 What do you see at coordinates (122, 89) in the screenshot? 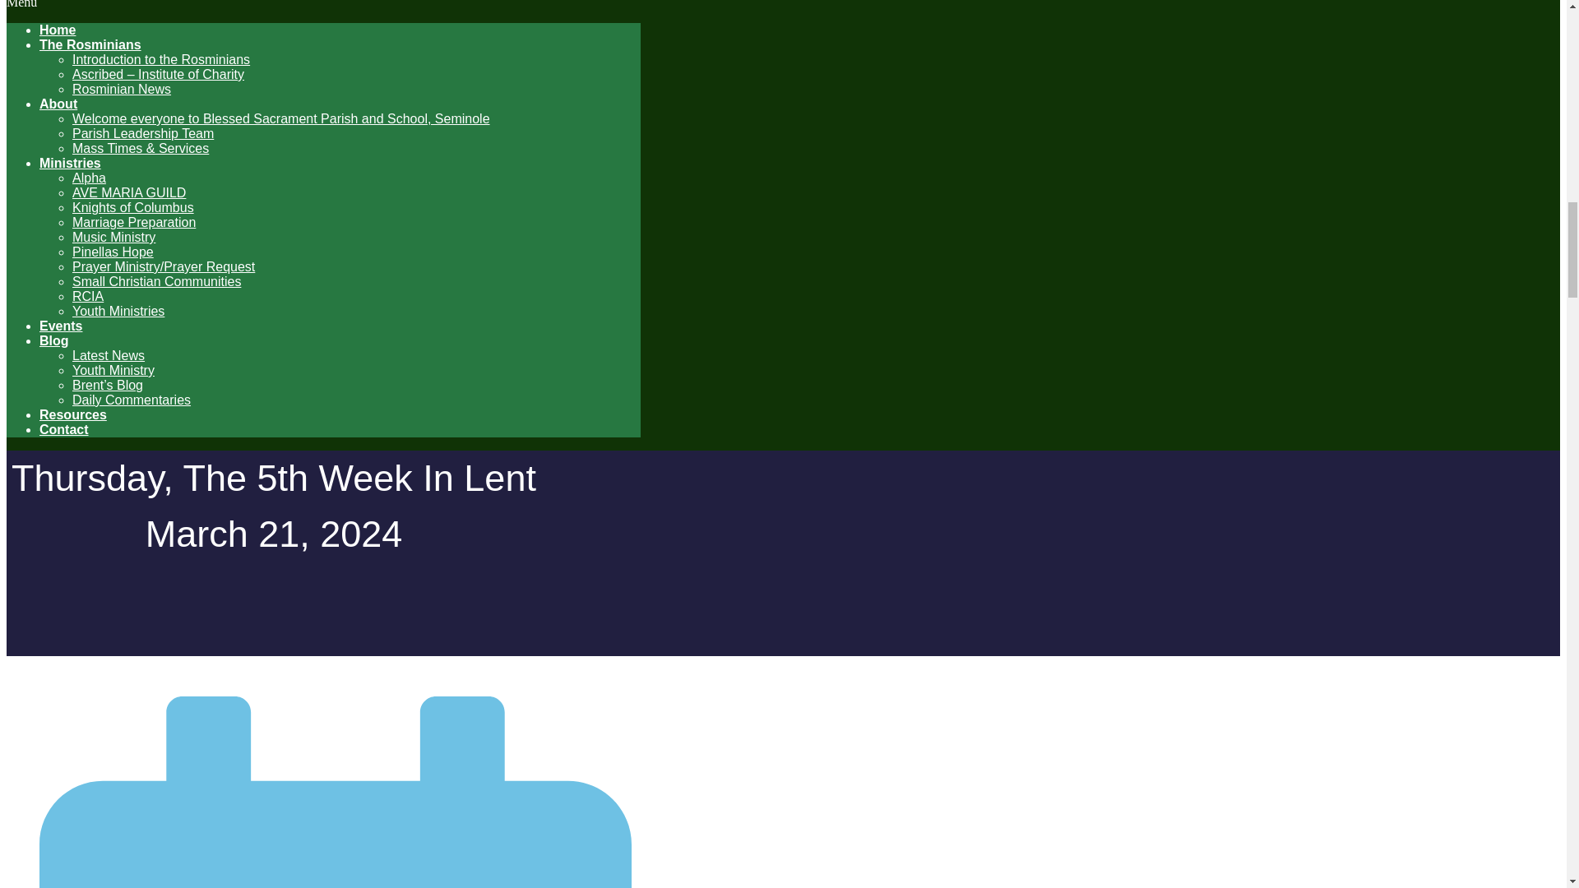
I see `Rosminian News` at bounding box center [122, 89].